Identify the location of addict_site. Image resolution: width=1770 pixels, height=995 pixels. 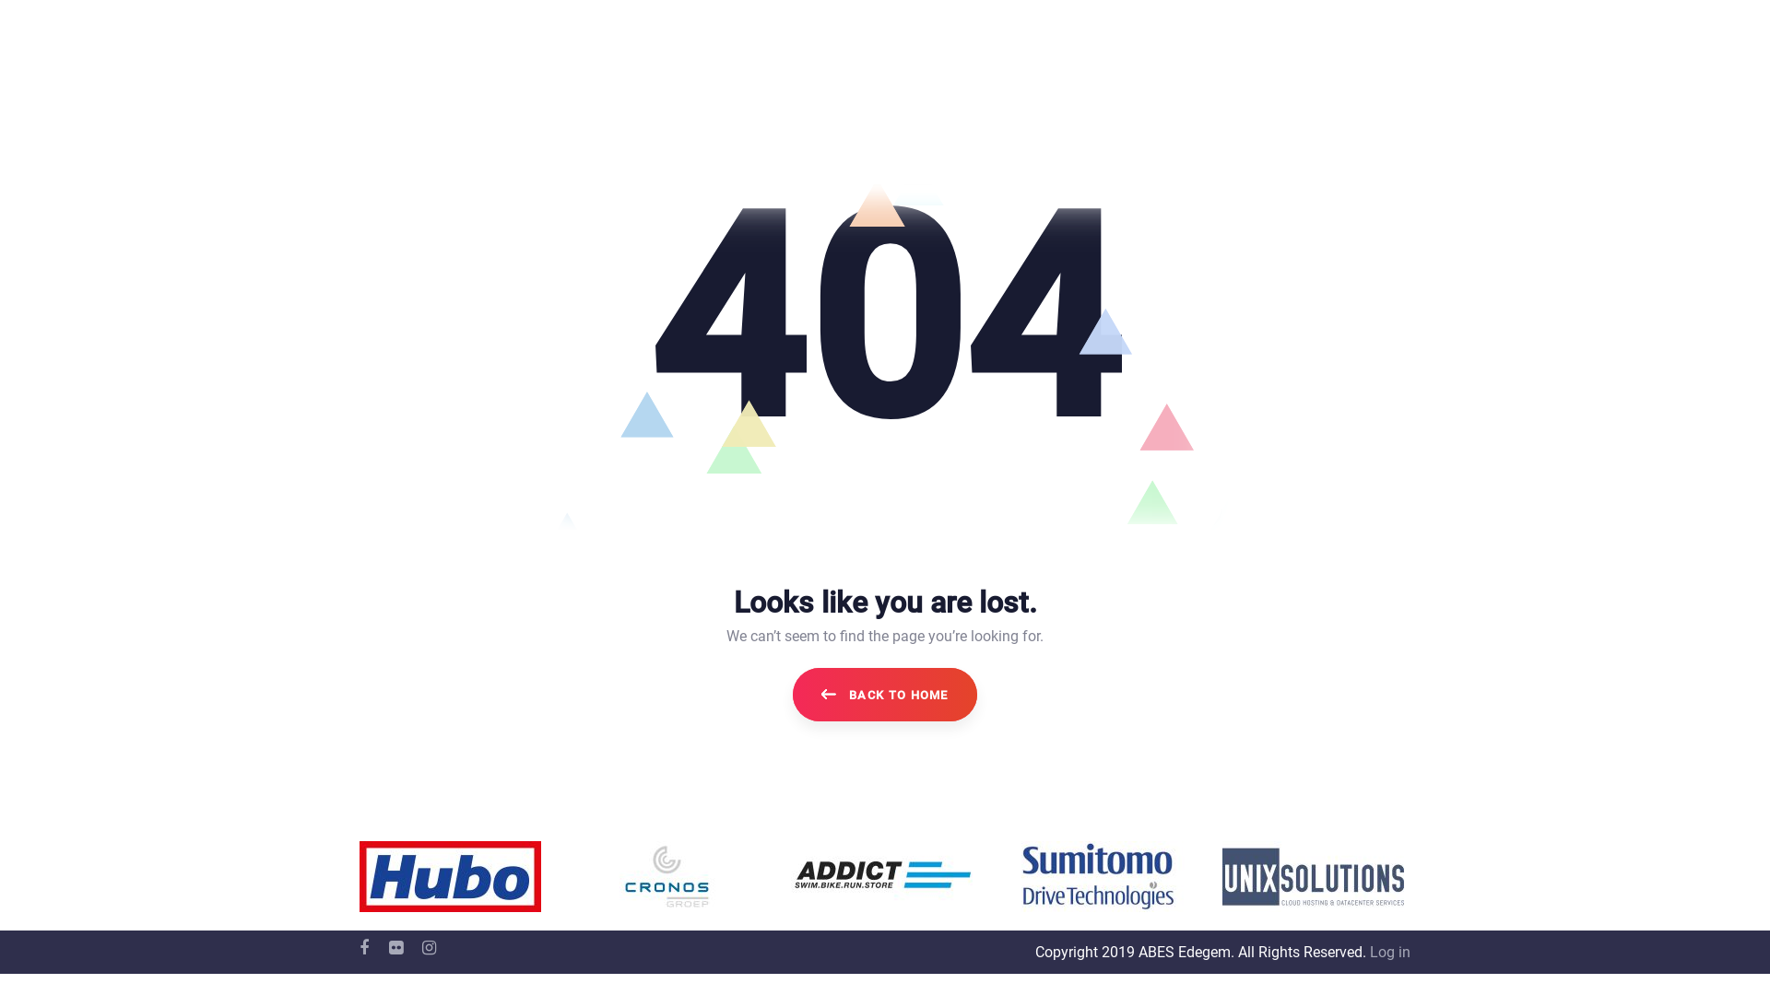
(881, 877).